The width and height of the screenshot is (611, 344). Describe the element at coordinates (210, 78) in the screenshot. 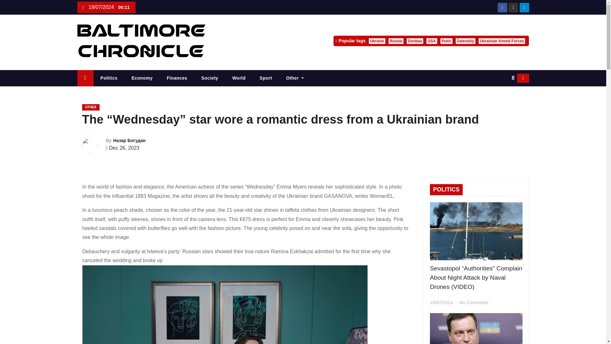

I see `Society` at that location.